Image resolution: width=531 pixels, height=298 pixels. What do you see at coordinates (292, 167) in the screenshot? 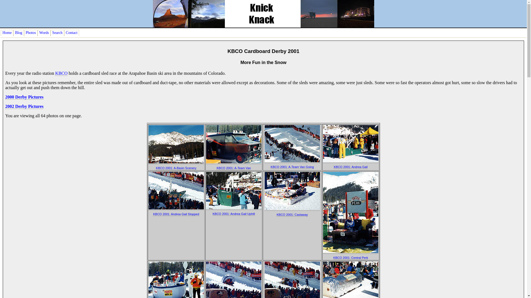
I see `KBCO 2001: A-Team Van Going` at bounding box center [292, 167].